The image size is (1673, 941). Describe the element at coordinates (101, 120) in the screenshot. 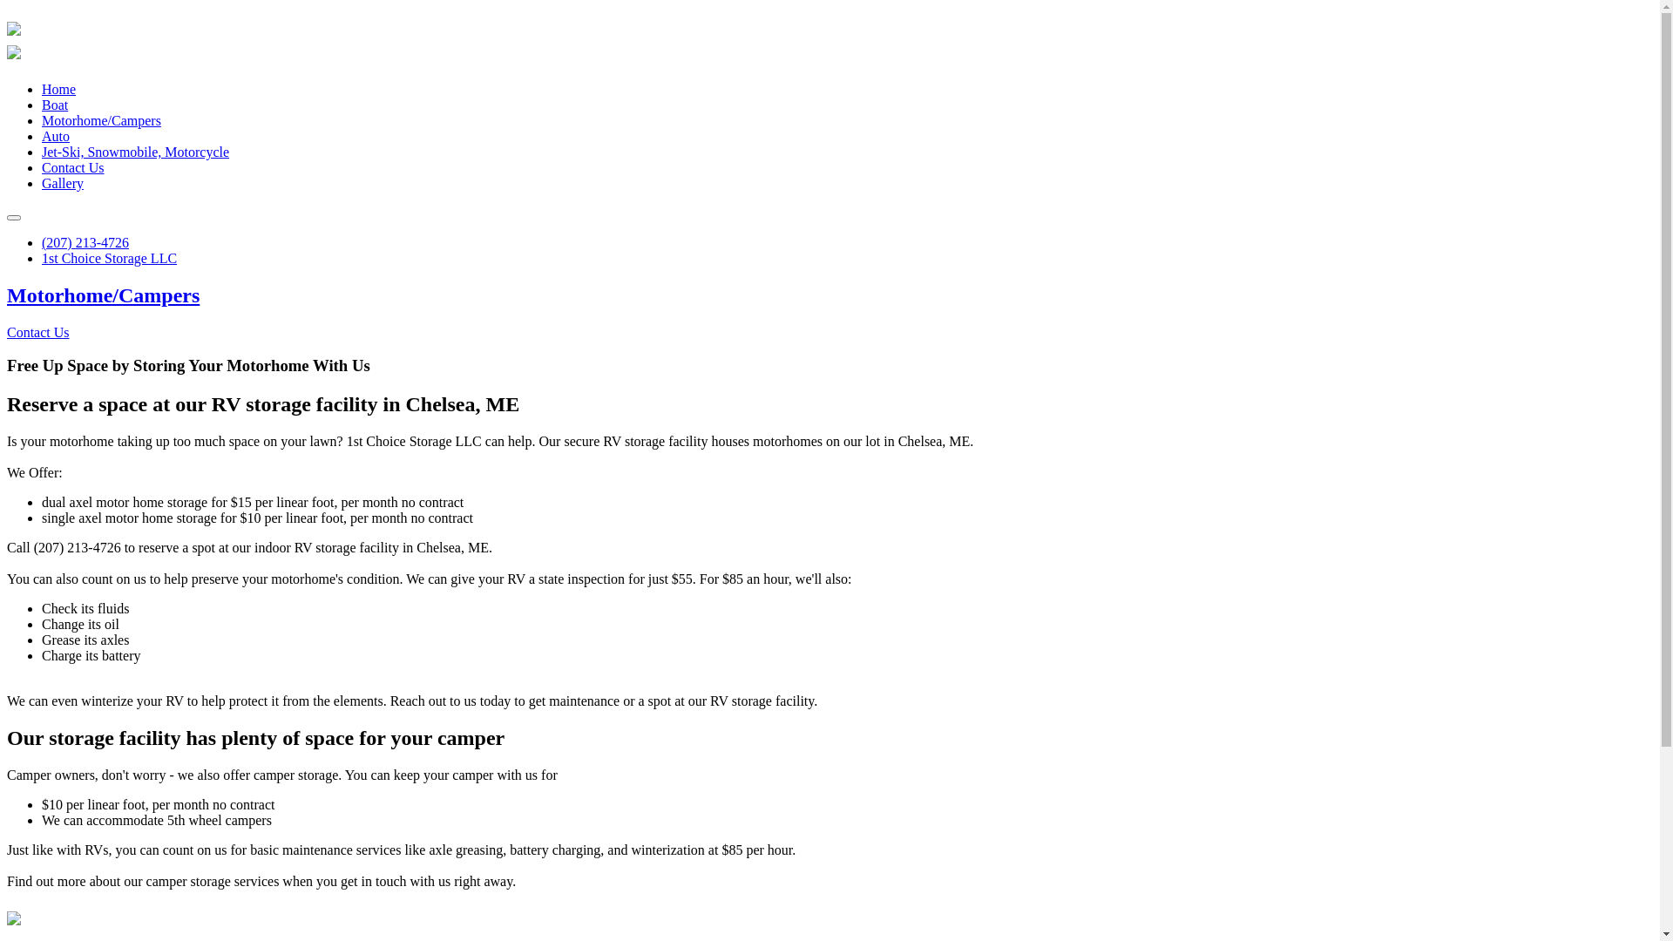

I see `Motorhome/Campers` at that location.